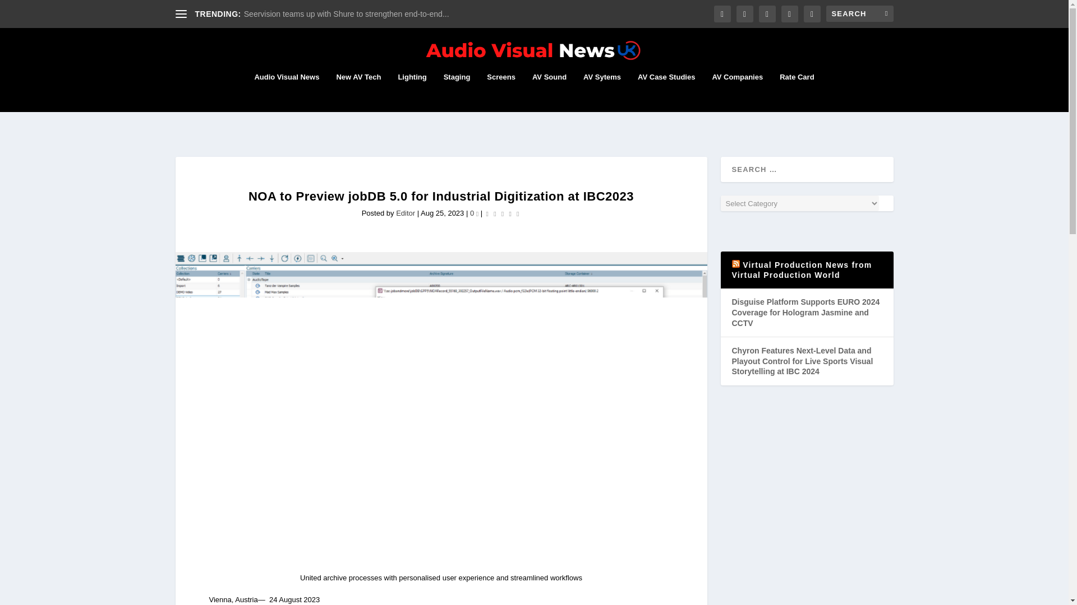  What do you see at coordinates (737, 92) in the screenshot?
I see `AV Companies` at bounding box center [737, 92].